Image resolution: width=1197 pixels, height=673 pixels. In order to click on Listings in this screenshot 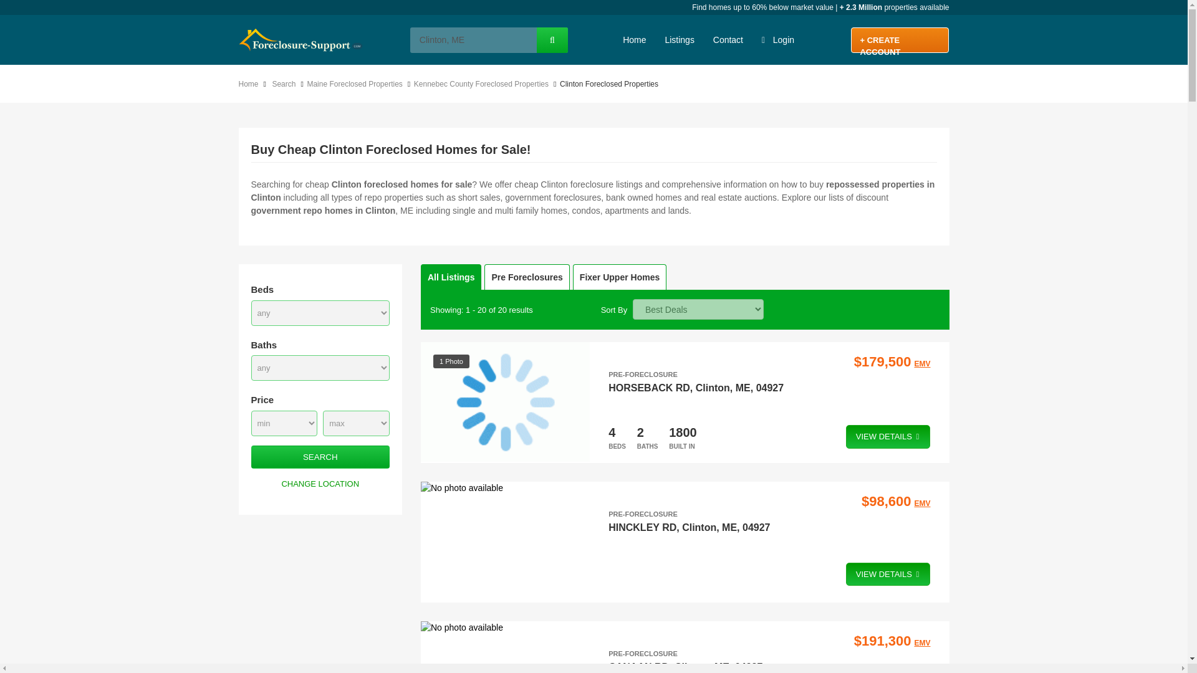, I will do `click(678, 39)`.